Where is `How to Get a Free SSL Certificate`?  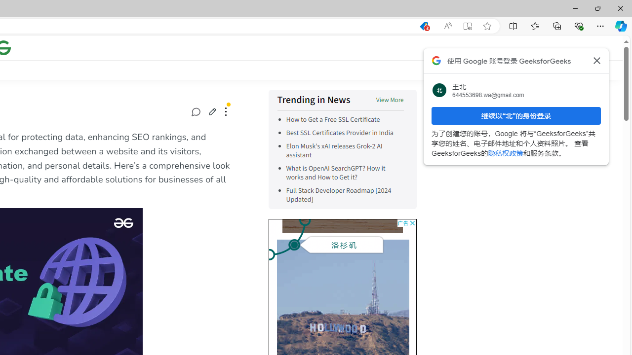
How to Get a Free SSL Certificate is located at coordinates (345, 119).